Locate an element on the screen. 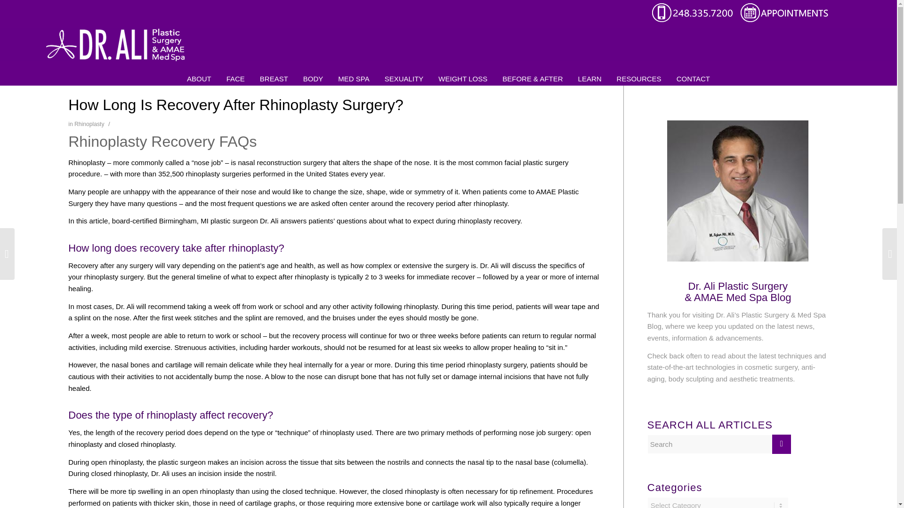 The width and height of the screenshot is (904, 508). Click to Call is located at coordinates (696, 20).